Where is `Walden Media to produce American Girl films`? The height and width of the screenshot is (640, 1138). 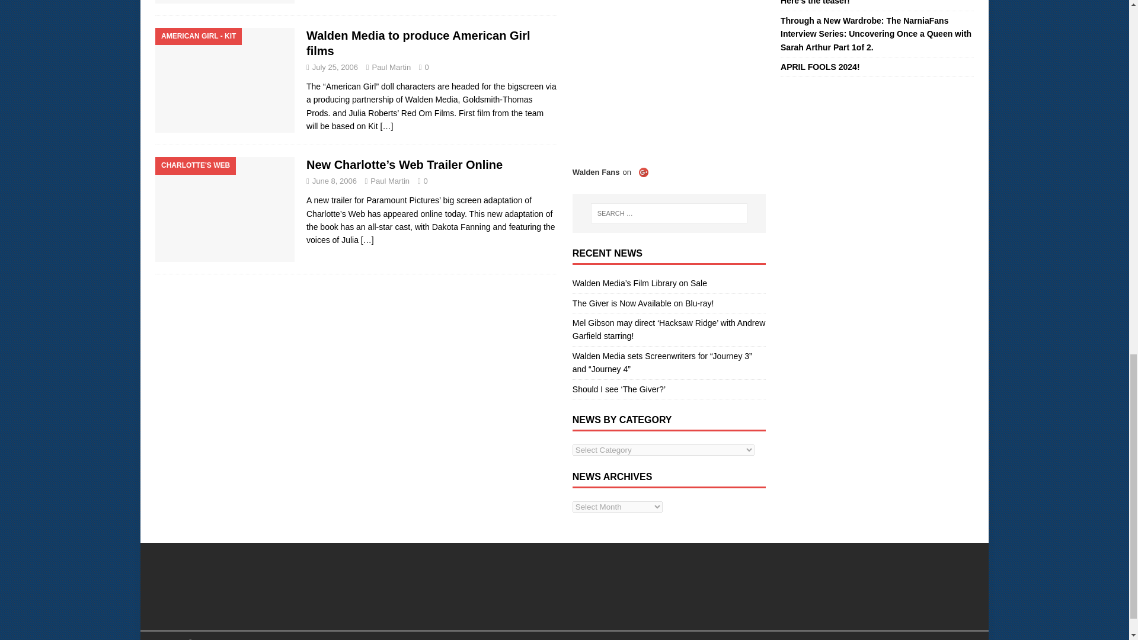
Walden Media to produce American Girl films is located at coordinates (418, 43).